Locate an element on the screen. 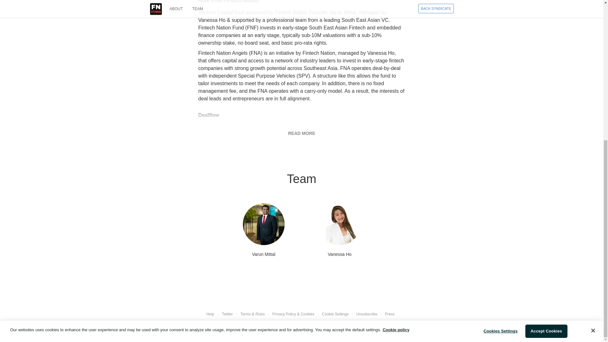 This screenshot has width=608, height=342. Unsubscribe is located at coordinates (367, 314).